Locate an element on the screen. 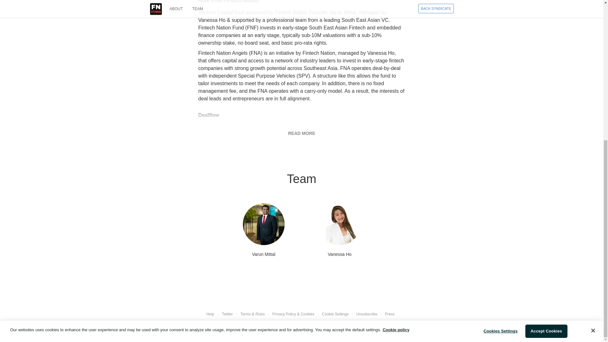 This screenshot has width=608, height=342. Unsubscribe is located at coordinates (367, 314).